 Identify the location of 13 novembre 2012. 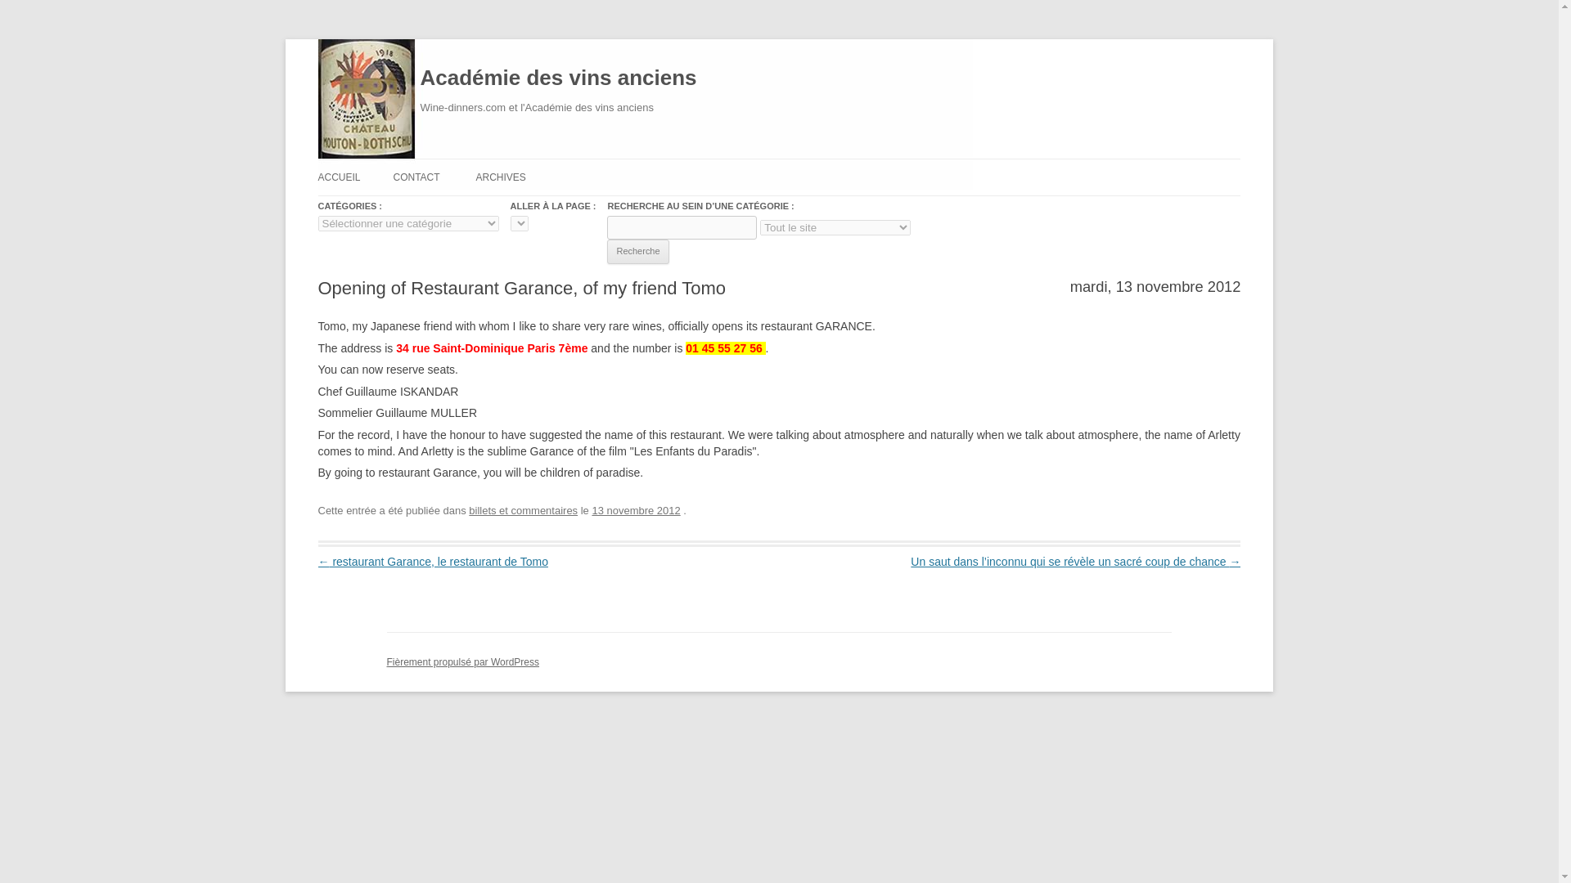
(636, 510).